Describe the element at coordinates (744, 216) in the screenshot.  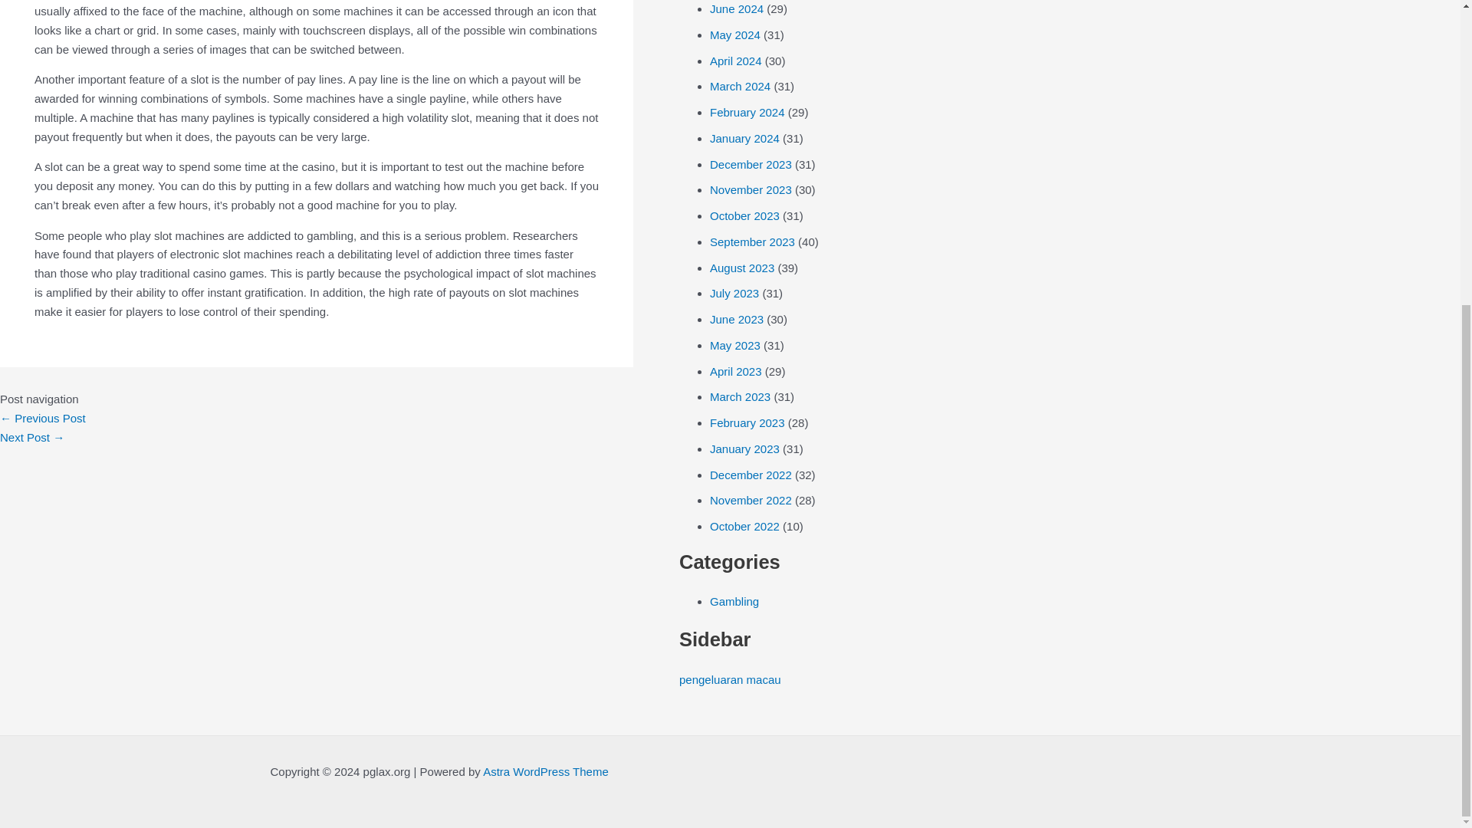
I see `October 2023` at that location.